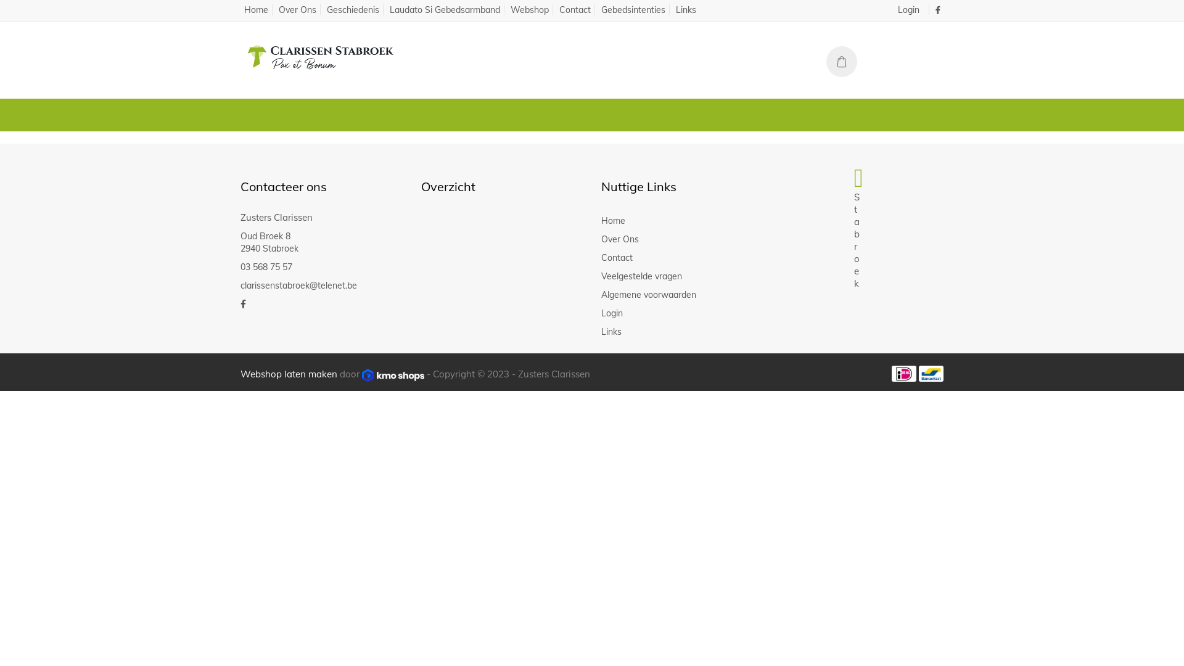  I want to click on Laudato Si Gebedsarmband, so click(445, 10).